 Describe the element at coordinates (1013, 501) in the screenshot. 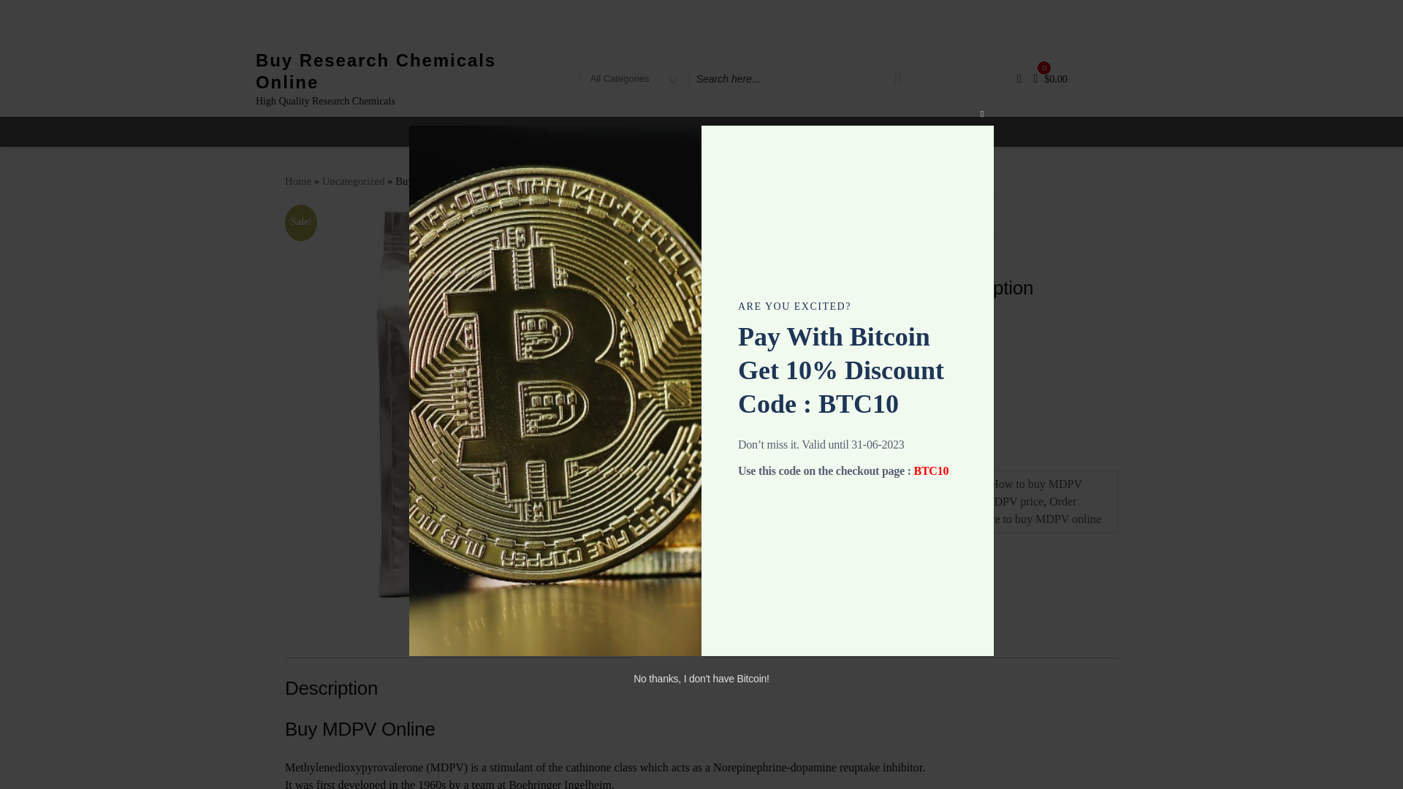

I see `MDPV price` at that location.